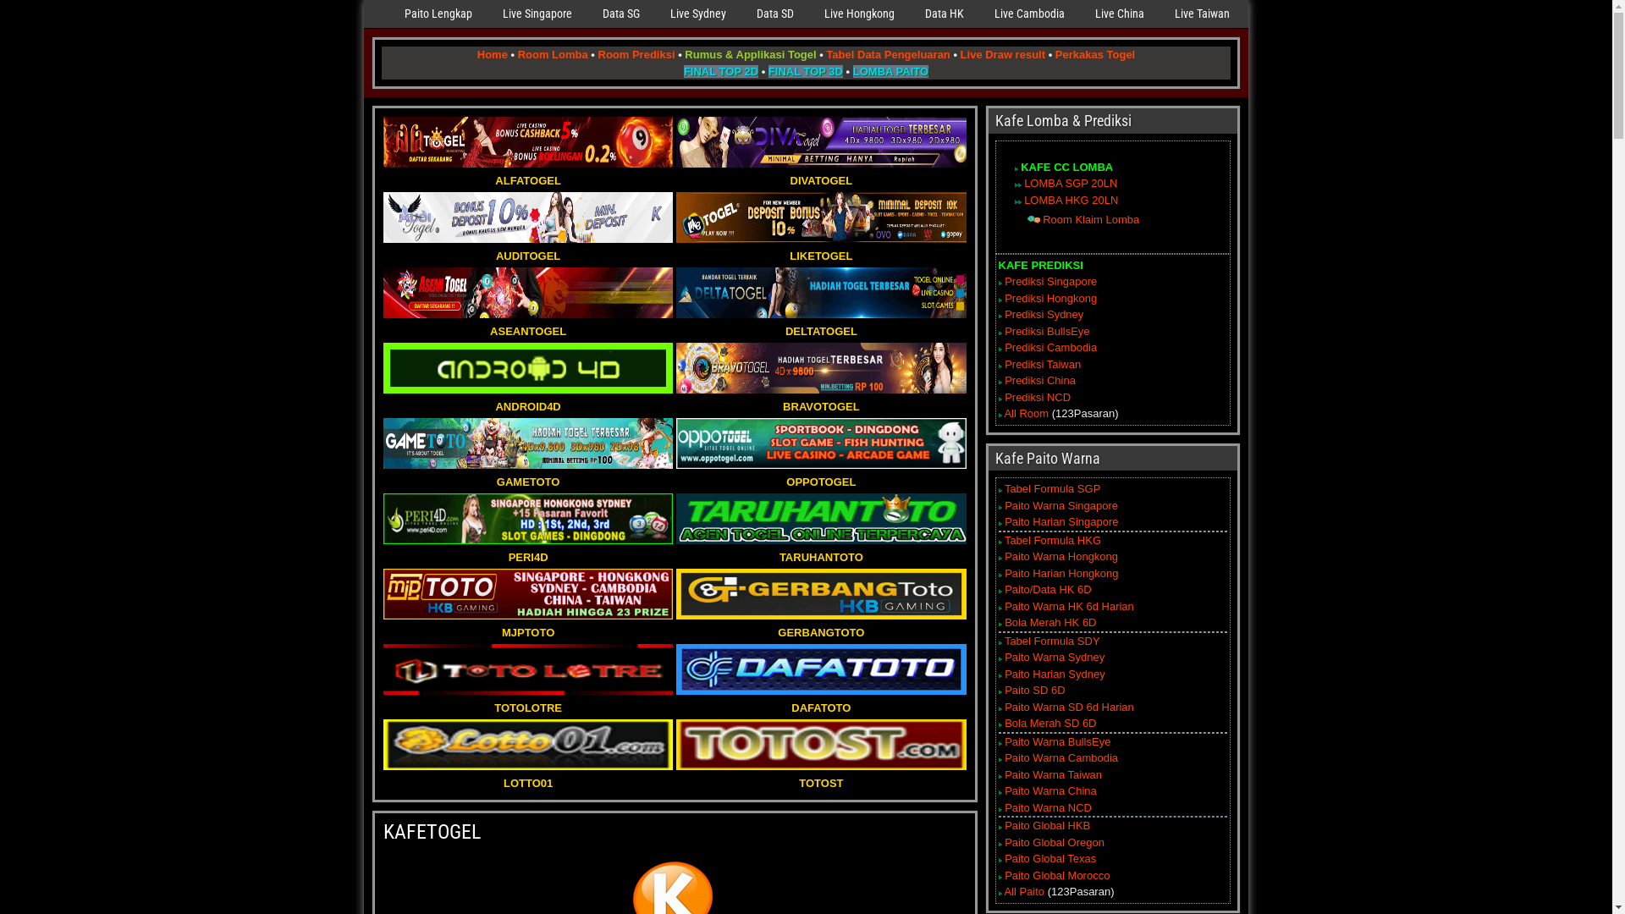 The height and width of the screenshot is (914, 1625). What do you see at coordinates (1019, 184) in the screenshot?
I see `panah` at bounding box center [1019, 184].